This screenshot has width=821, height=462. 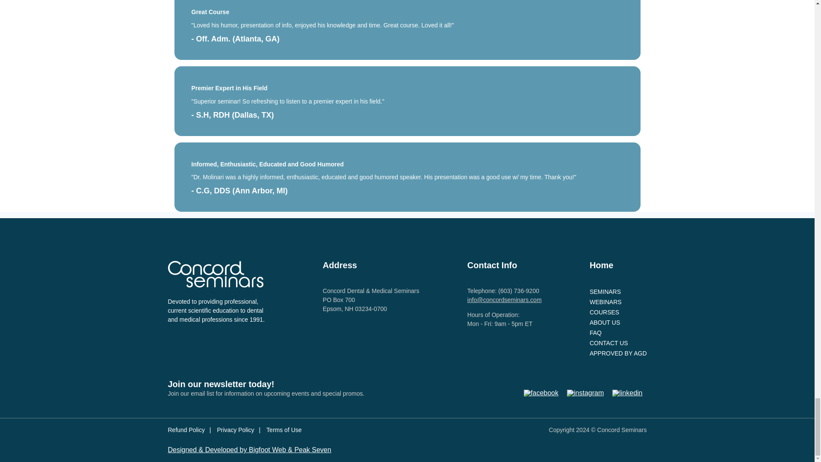 What do you see at coordinates (238, 429) in the screenshot?
I see `Privacy Policy` at bounding box center [238, 429].